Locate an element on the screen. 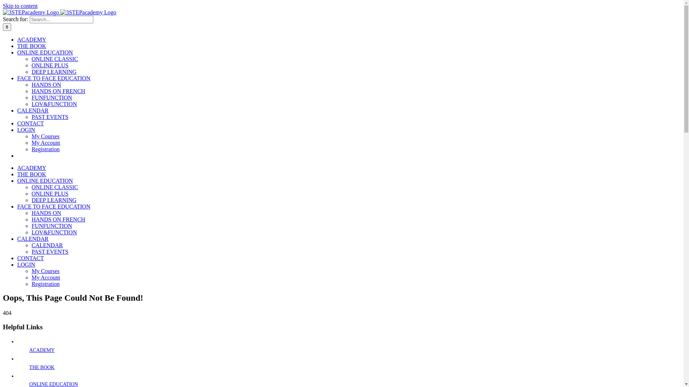 This screenshot has width=689, height=387. FUNFUNCTION is located at coordinates (52, 226).